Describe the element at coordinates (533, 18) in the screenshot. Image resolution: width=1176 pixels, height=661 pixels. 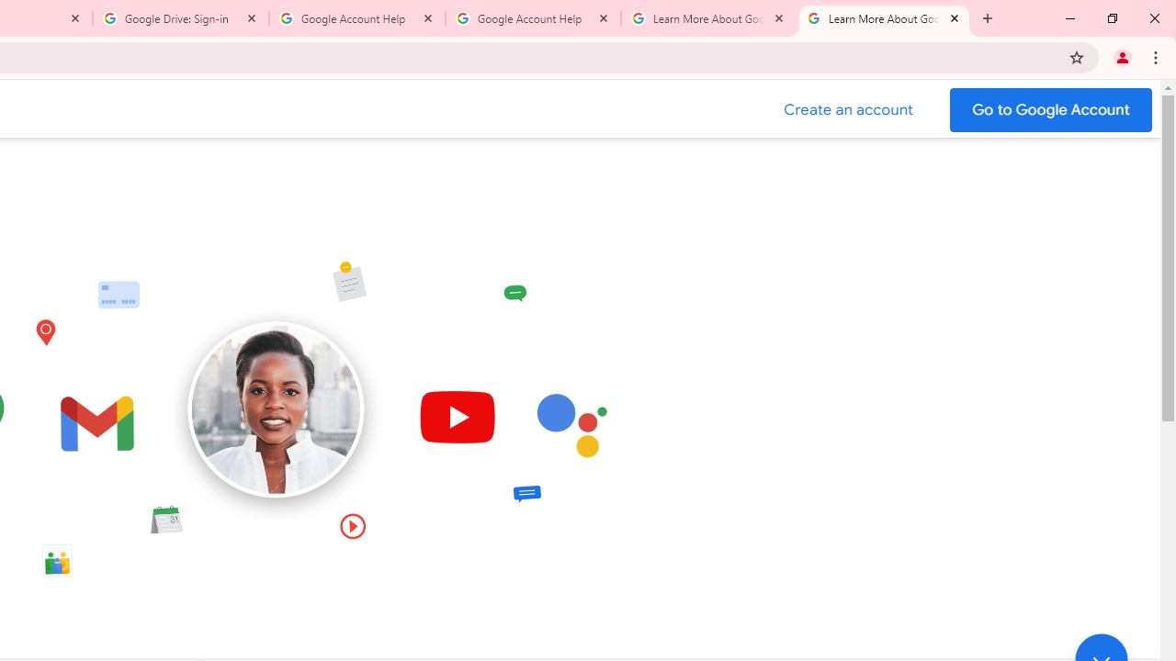
I see `Google Account Help` at that location.